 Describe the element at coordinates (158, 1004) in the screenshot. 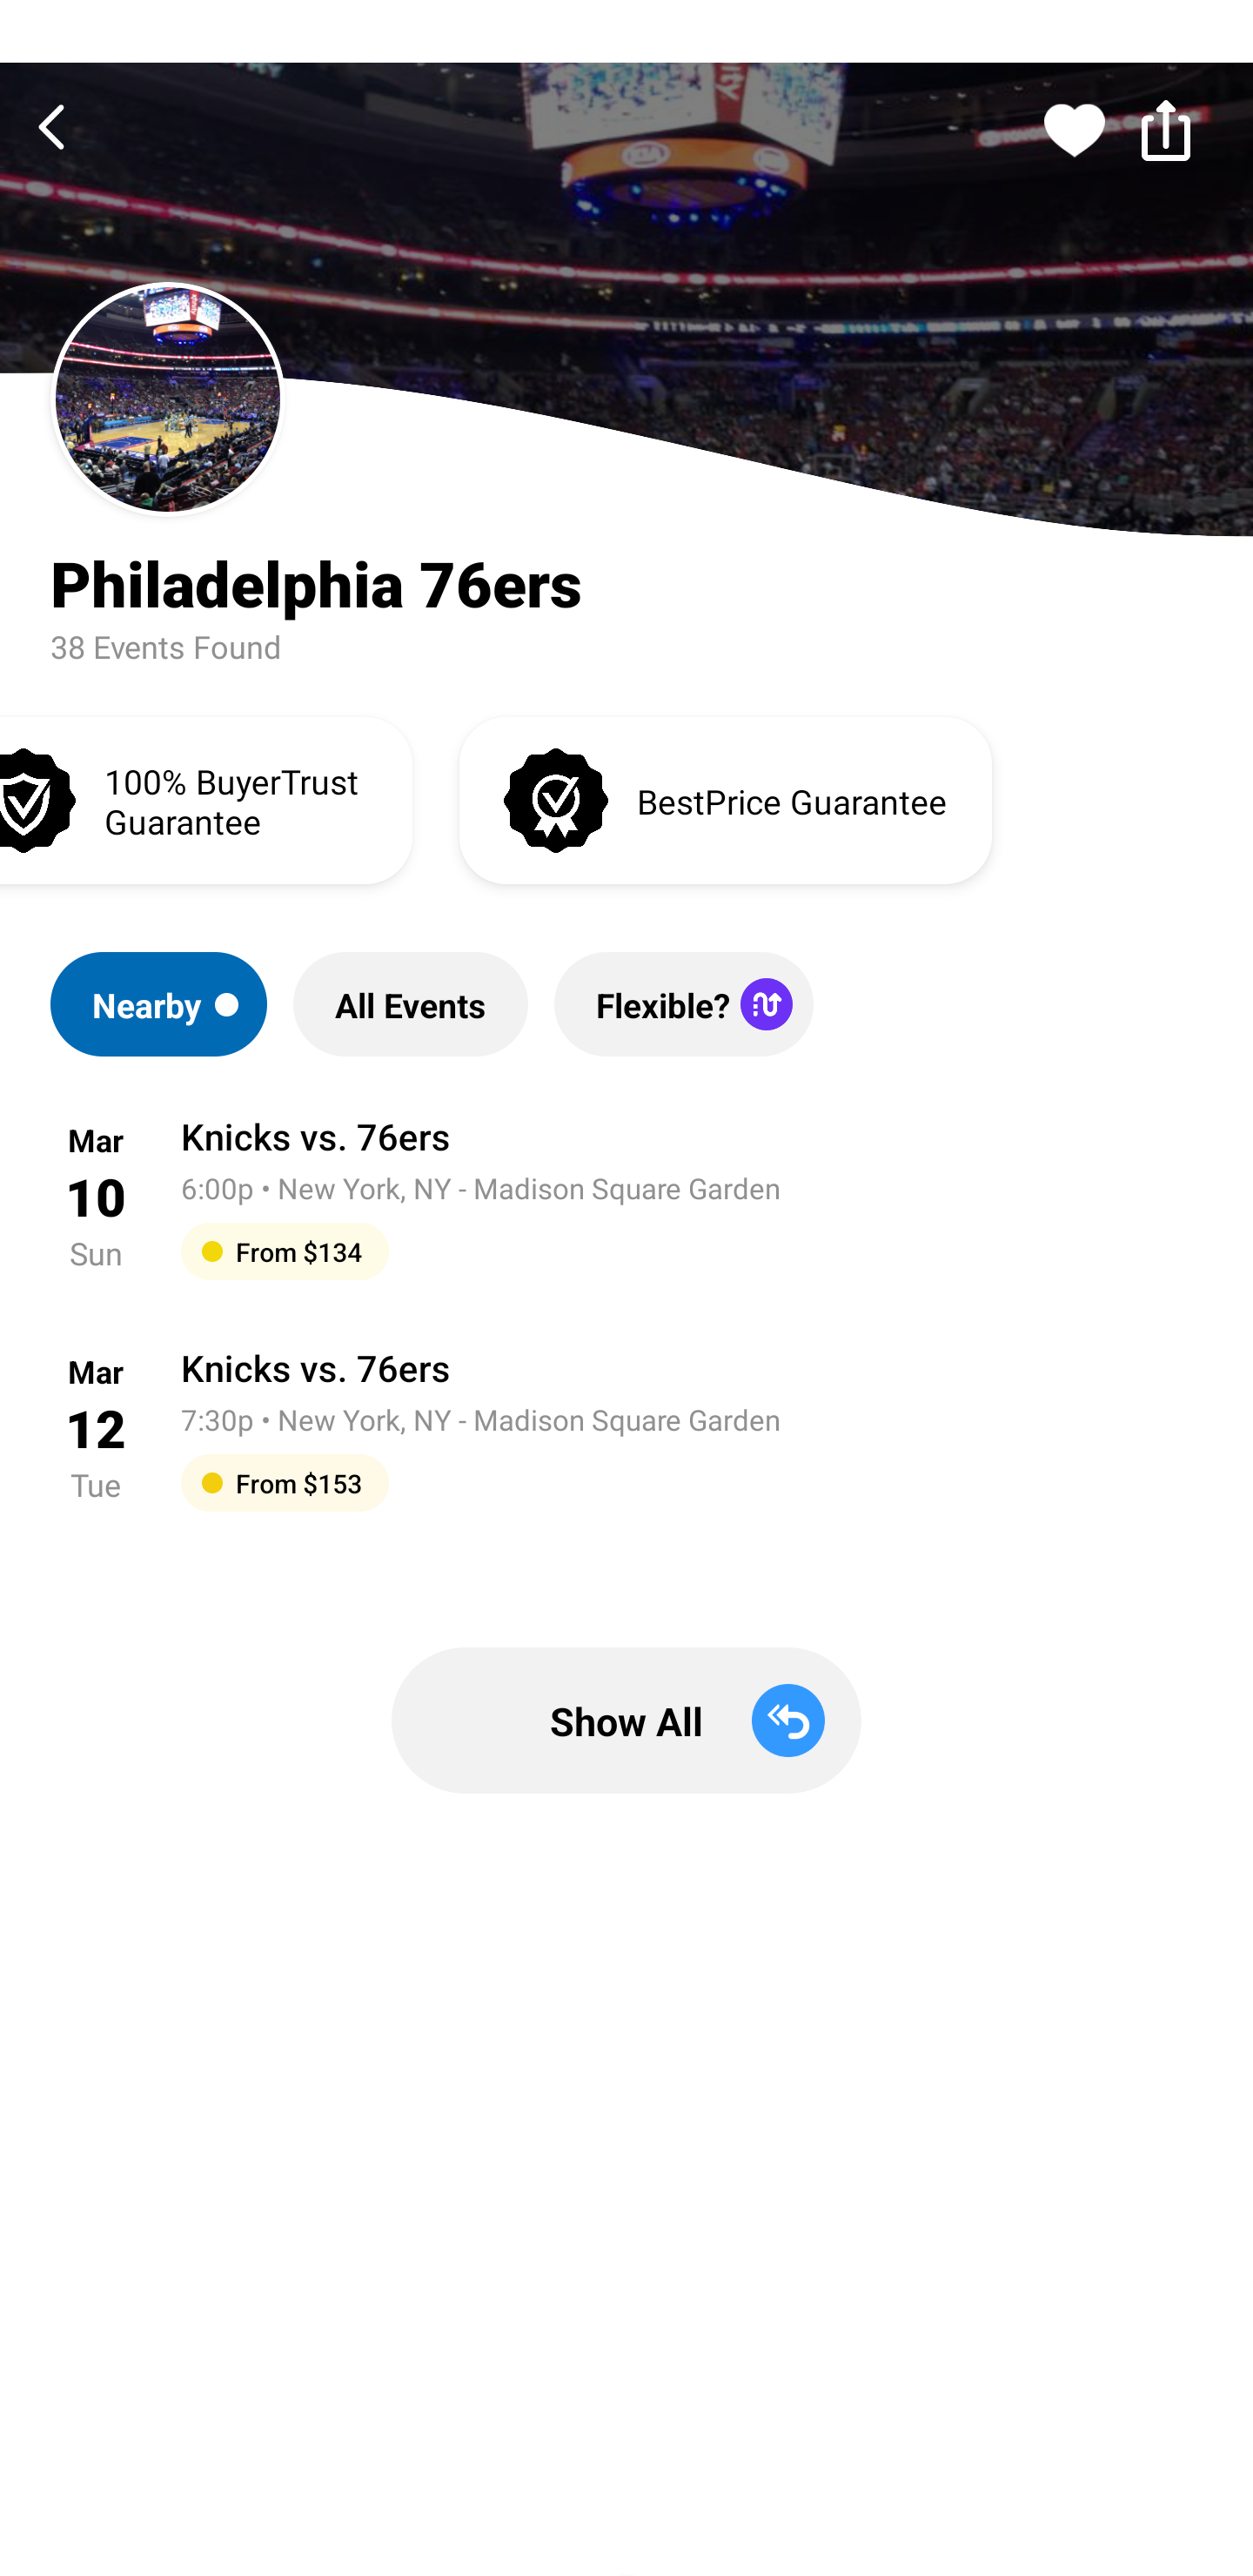

I see `Nearby` at that location.